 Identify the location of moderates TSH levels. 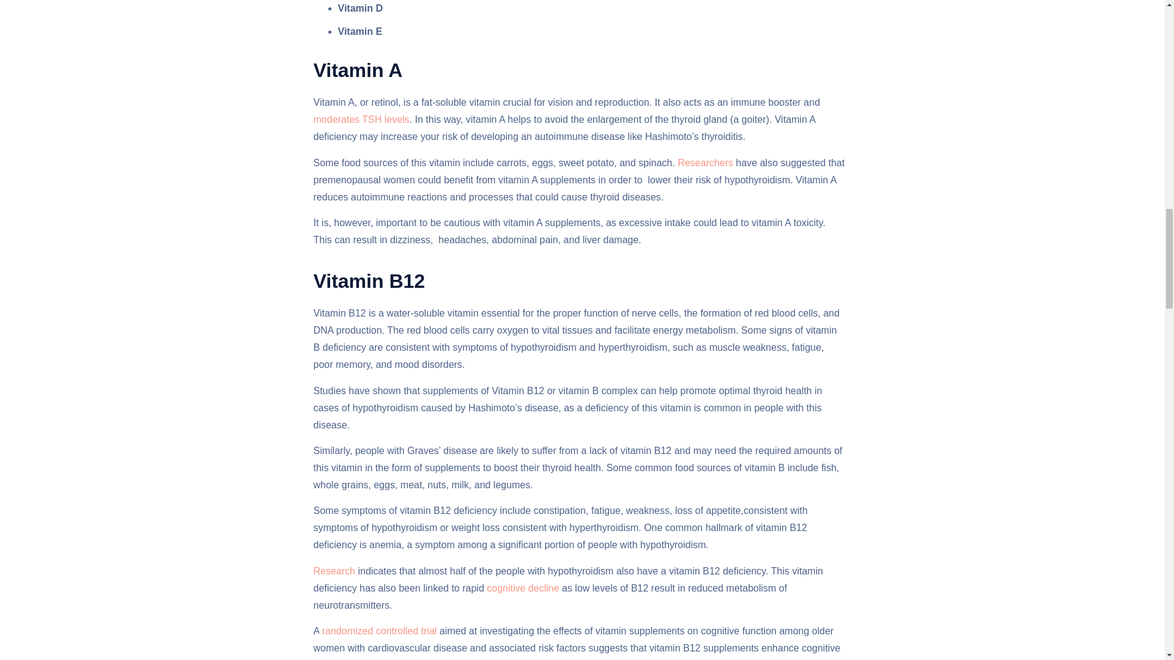
(361, 119).